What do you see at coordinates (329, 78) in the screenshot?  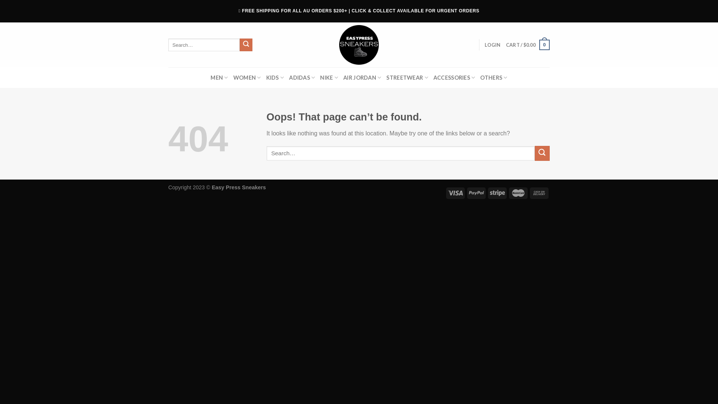 I see `NIKE` at bounding box center [329, 78].